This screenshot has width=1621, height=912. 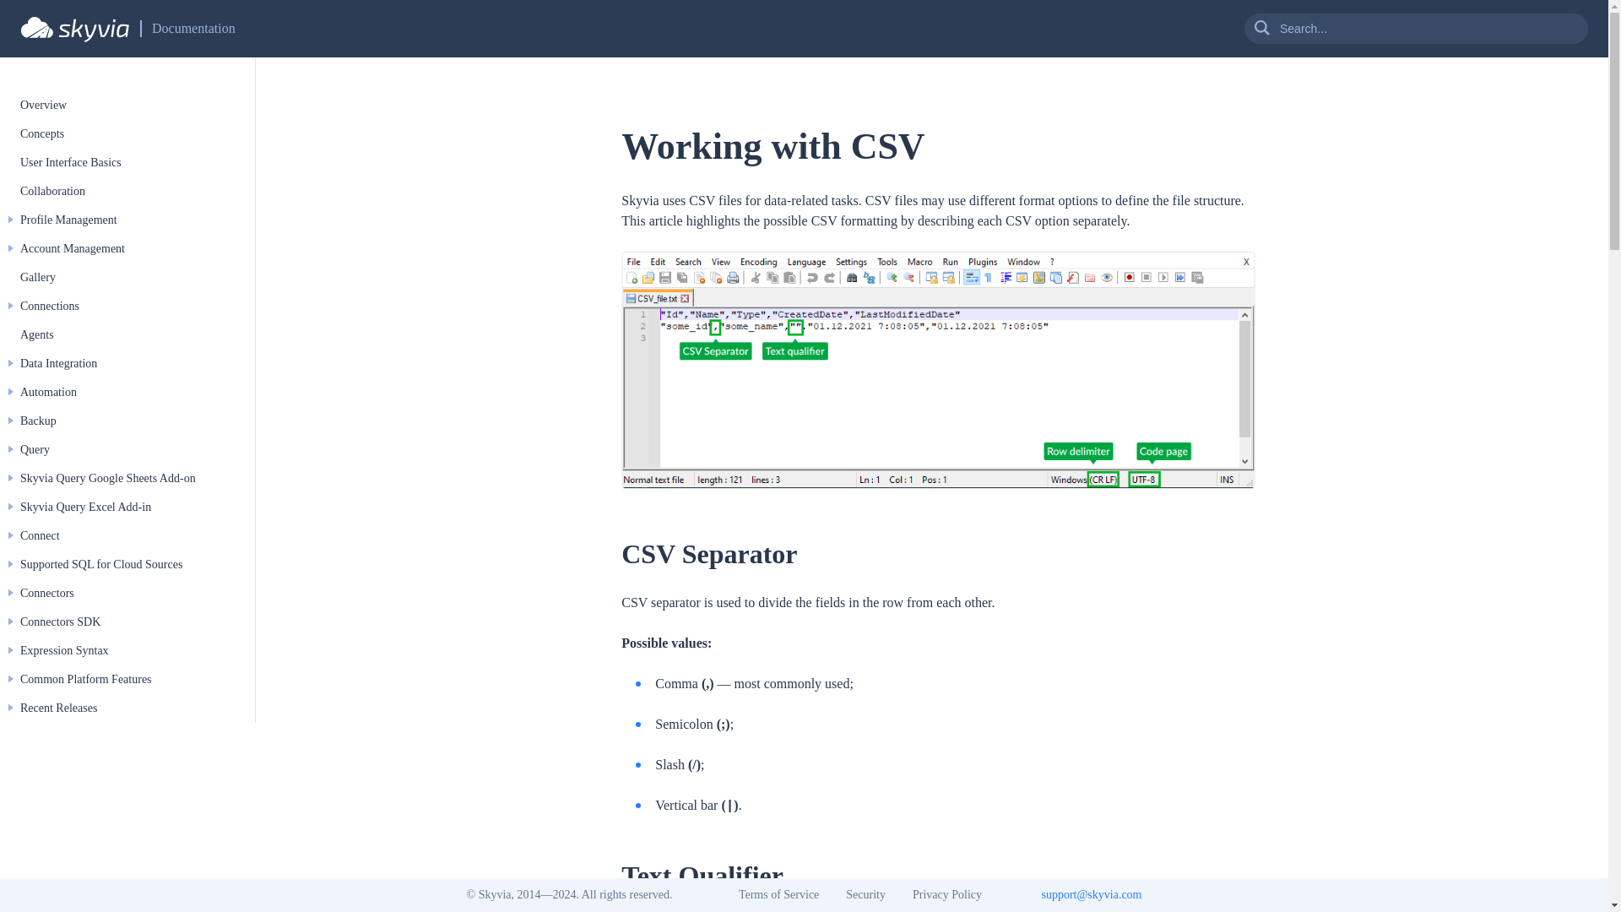 What do you see at coordinates (68, 220) in the screenshot?
I see `Profile Management` at bounding box center [68, 220].